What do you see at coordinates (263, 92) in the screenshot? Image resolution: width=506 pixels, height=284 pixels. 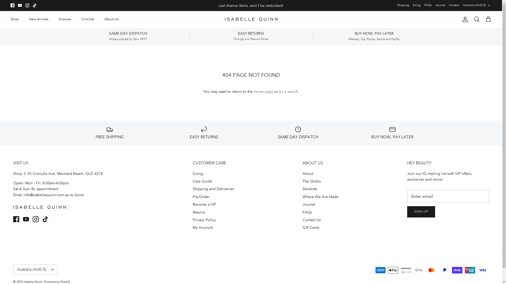 I see `home page` at bounding box center [263, 92].